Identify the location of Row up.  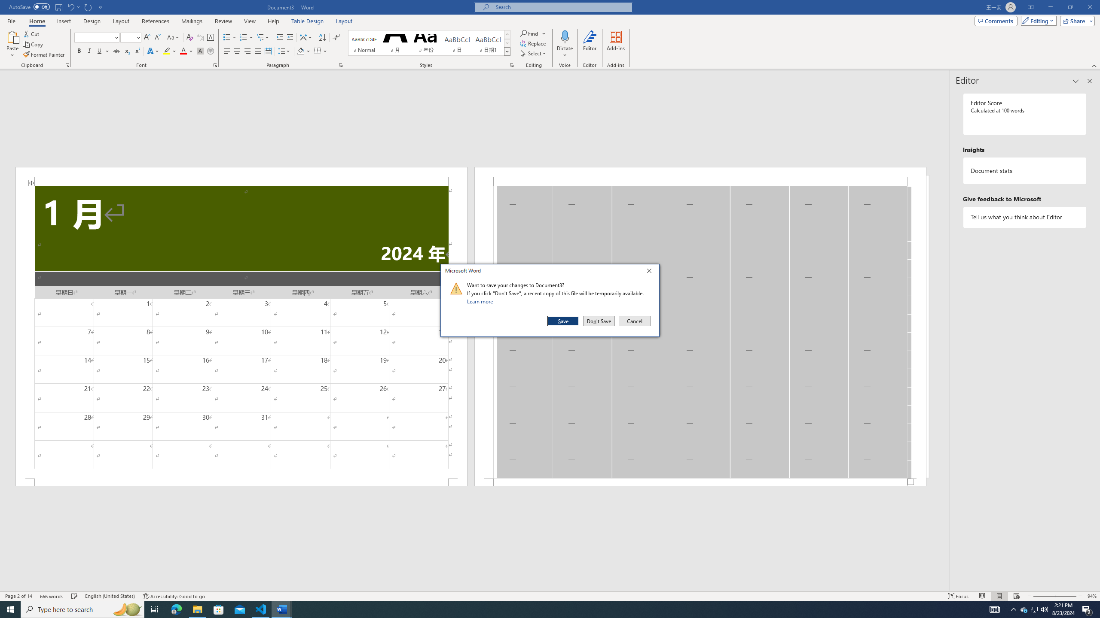
(507, 34).